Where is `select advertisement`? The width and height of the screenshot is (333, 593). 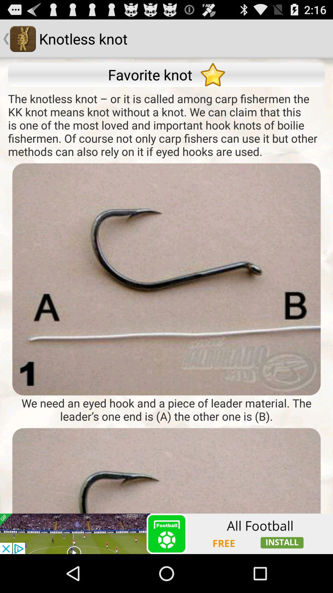
select advertisement is located at coordinates (166, 534).